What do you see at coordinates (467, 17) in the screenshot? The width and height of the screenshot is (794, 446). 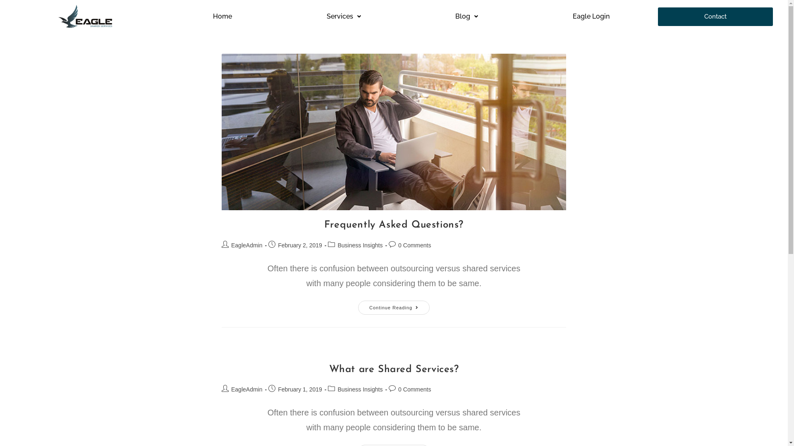 I see `Blog` at bounding box center [467, 17].